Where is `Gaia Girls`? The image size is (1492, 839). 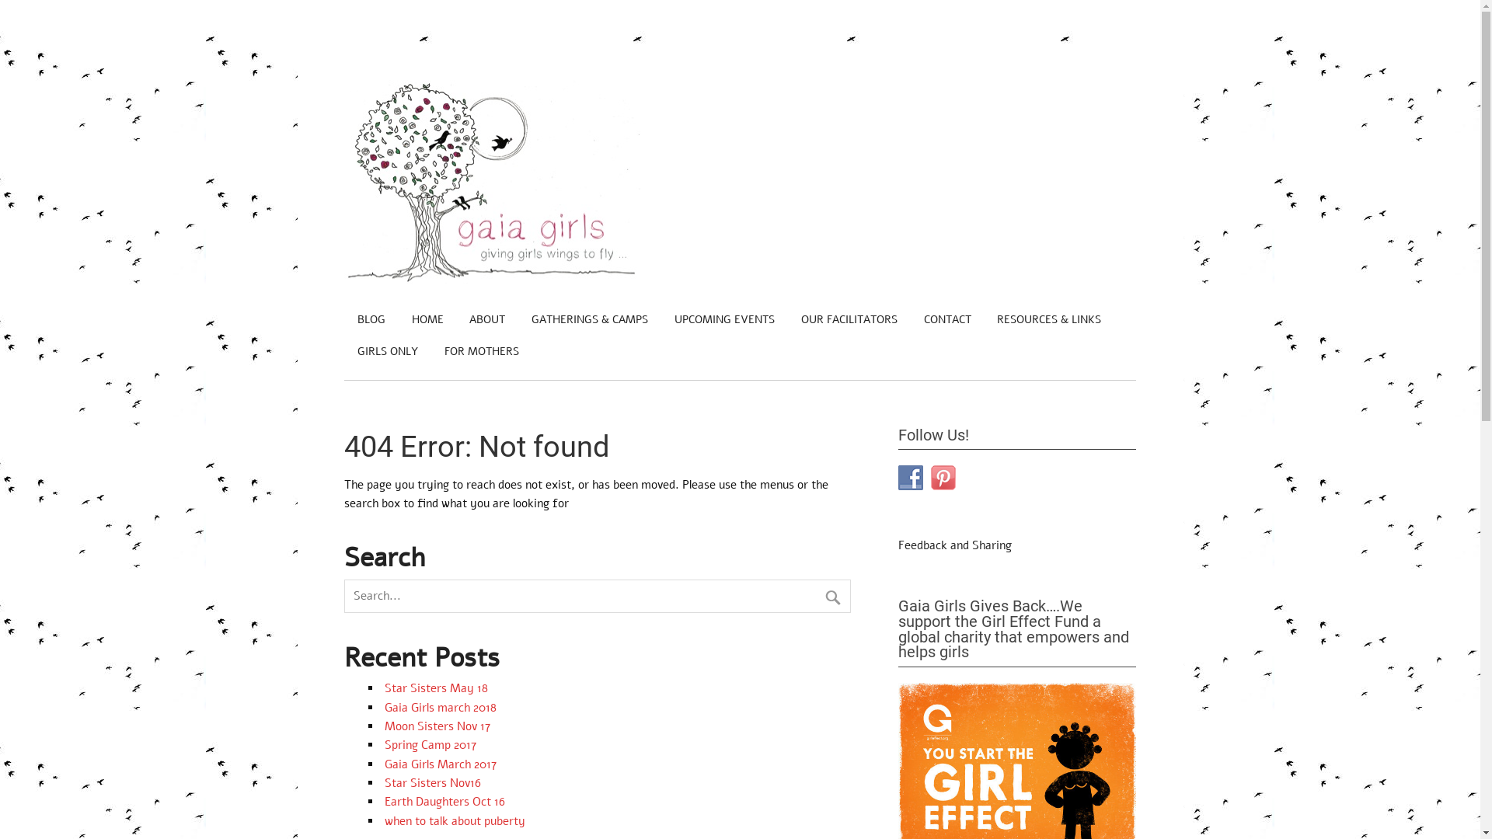 Gaia Girls is located at coordinates (493, 280).